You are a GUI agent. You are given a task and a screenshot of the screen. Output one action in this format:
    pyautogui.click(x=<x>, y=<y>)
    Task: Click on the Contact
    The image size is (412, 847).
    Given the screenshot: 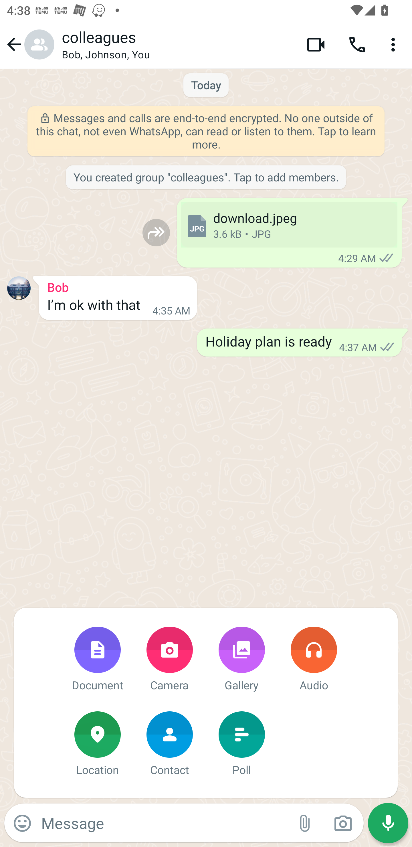 What is the action you would take?
    pyautogui.click(x=169, y=745)
    